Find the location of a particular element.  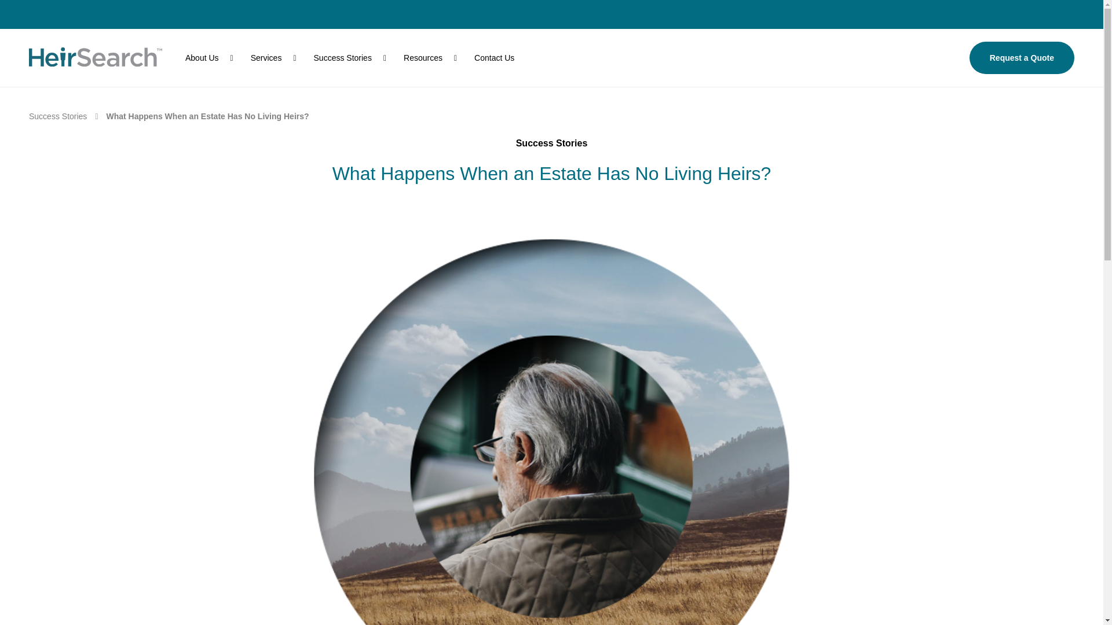

Success Stories is located at coordinates (57, 116).